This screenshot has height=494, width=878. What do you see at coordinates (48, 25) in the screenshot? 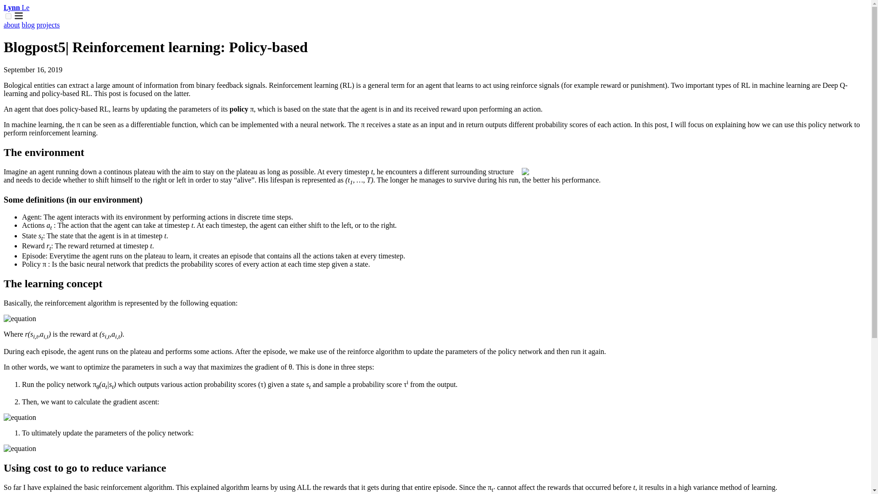
I see `projects` at bounding box center [48, 25].